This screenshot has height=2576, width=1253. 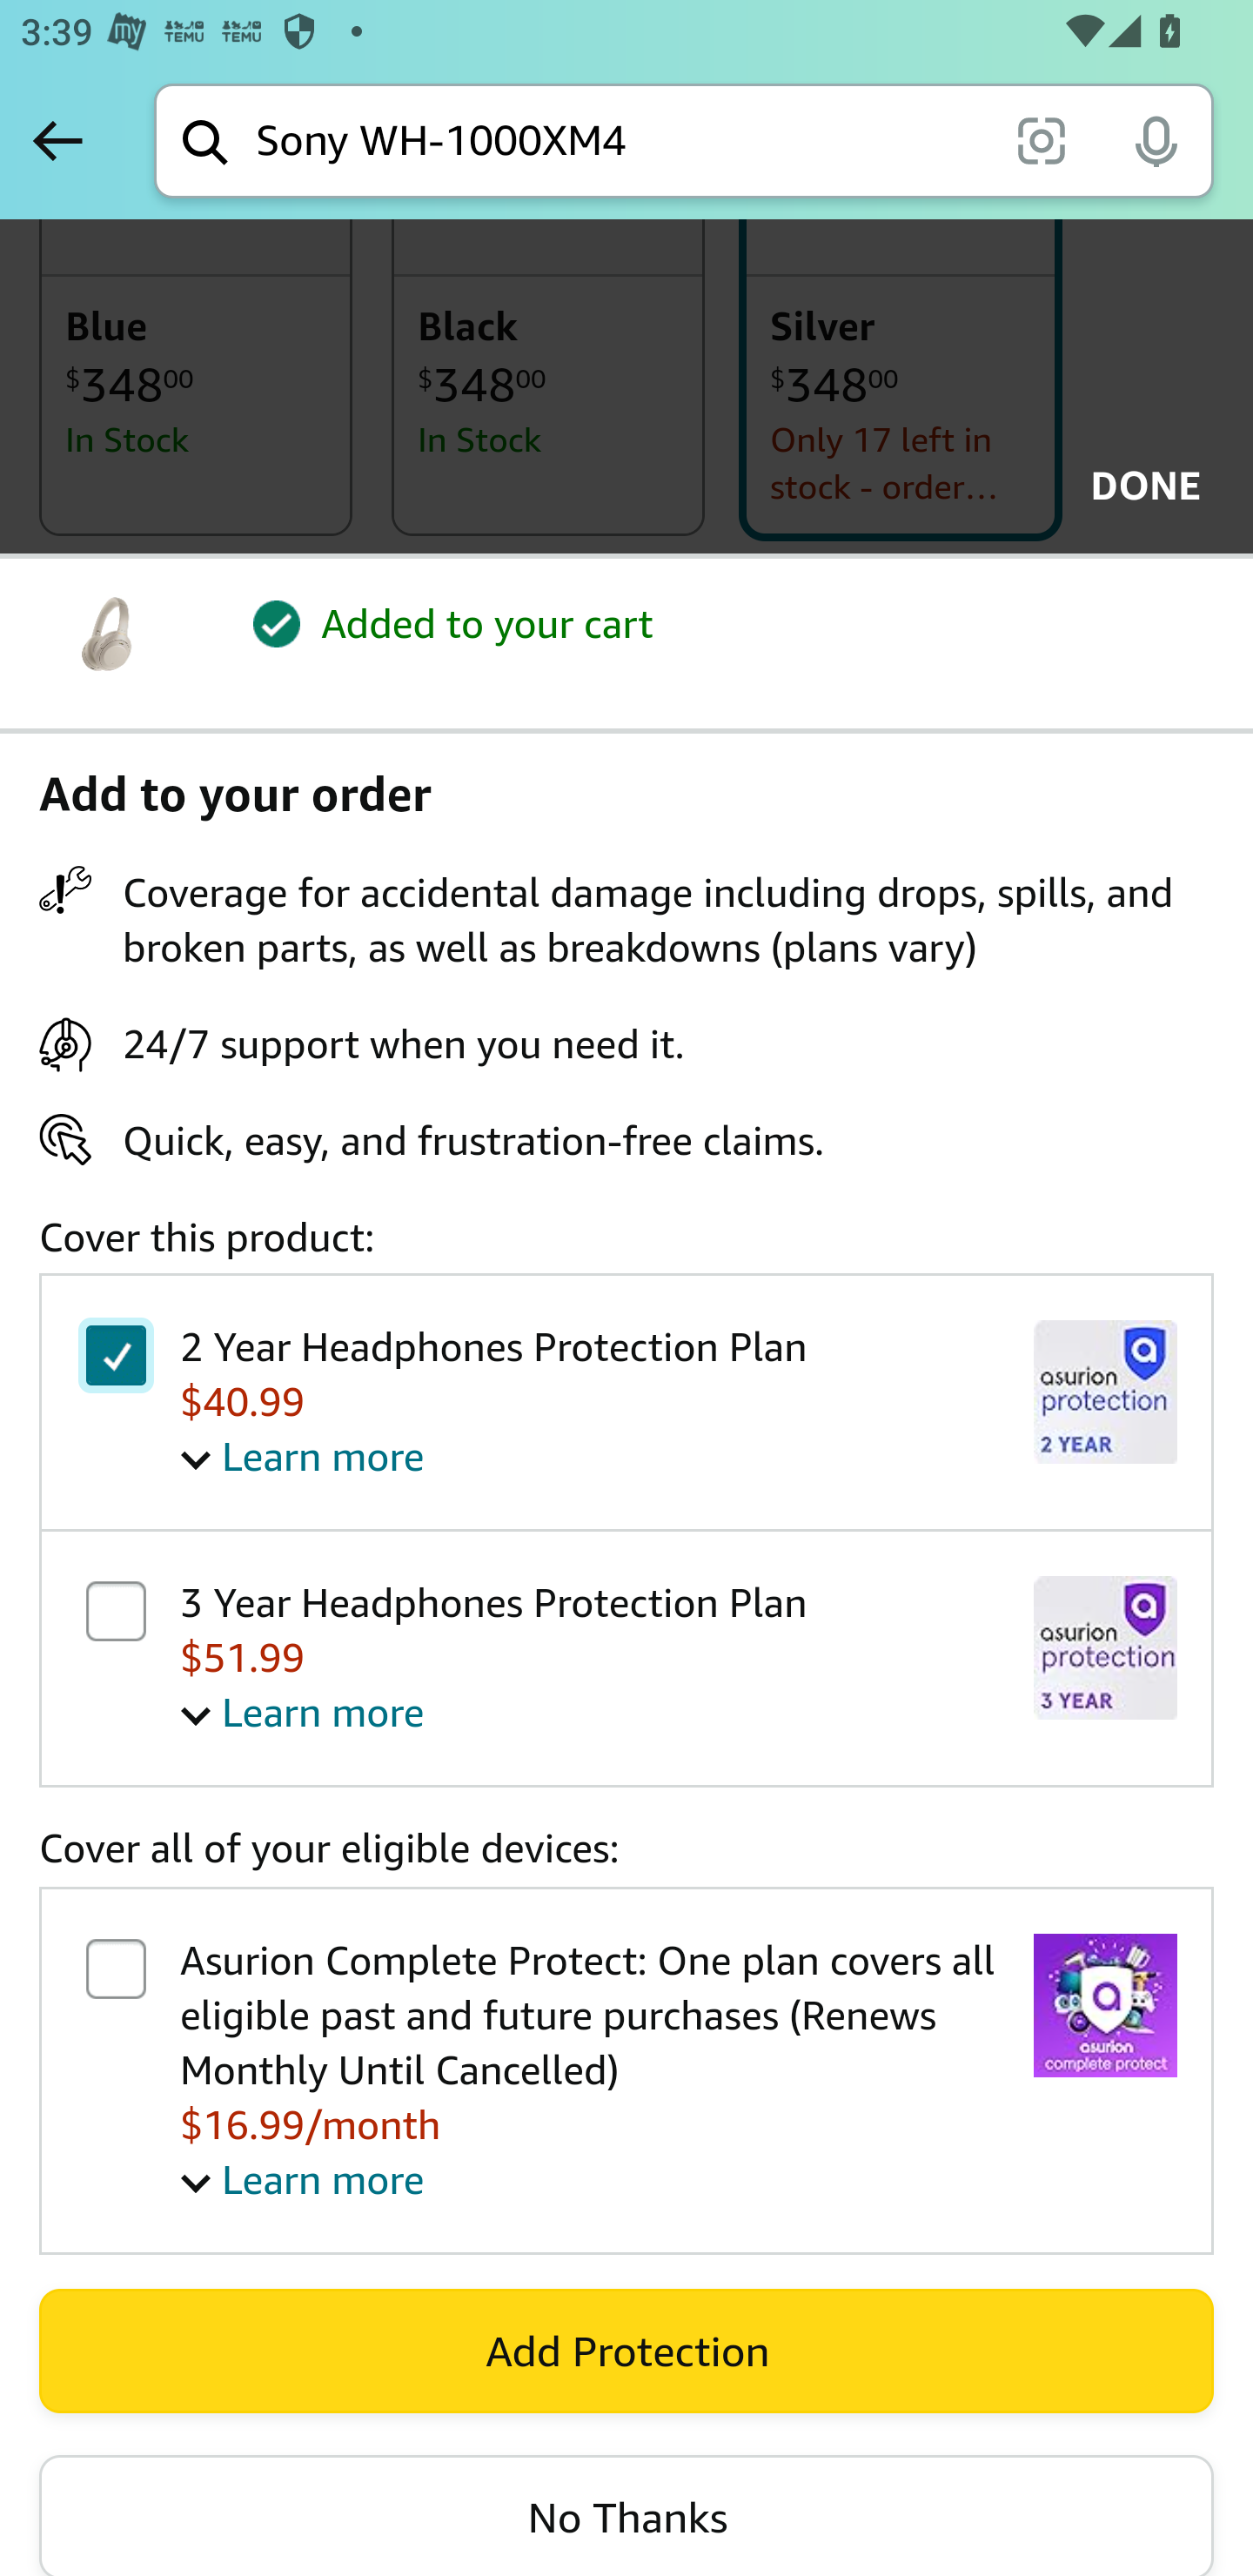 What do you see at coordinates (1041, 139) in the screenshot?
I see `scan it` at bounding box center [1041, 139].